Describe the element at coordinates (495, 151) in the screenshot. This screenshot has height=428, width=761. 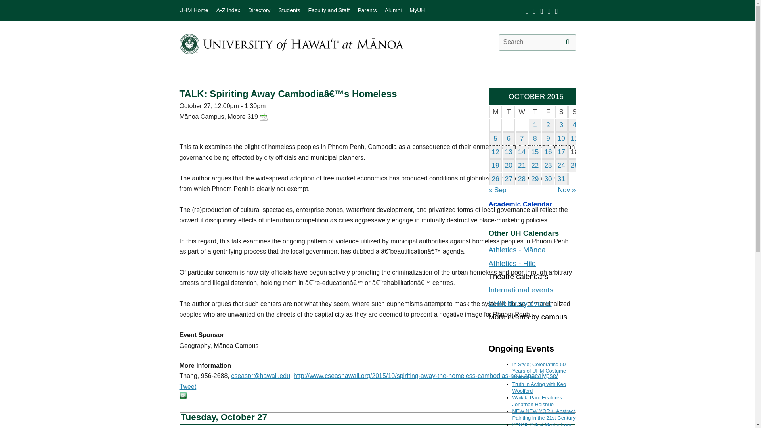
I see `12` at that location.